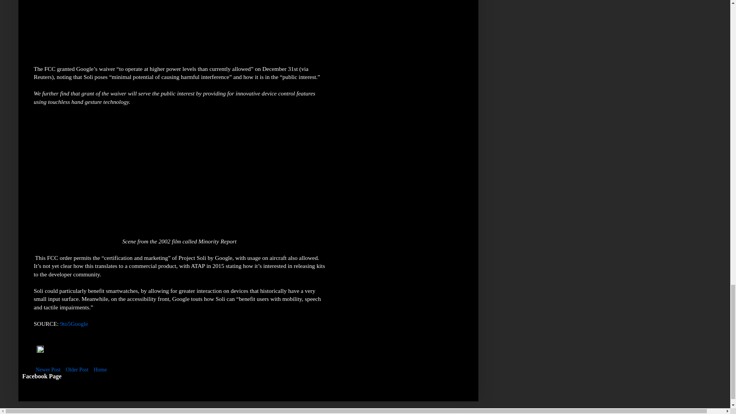 The width and height of the screenshot is (736, 414). What do you see at coordinates (40, 351) in the screenshot?
I see `Edit Post` at bounding box center [40, 351].